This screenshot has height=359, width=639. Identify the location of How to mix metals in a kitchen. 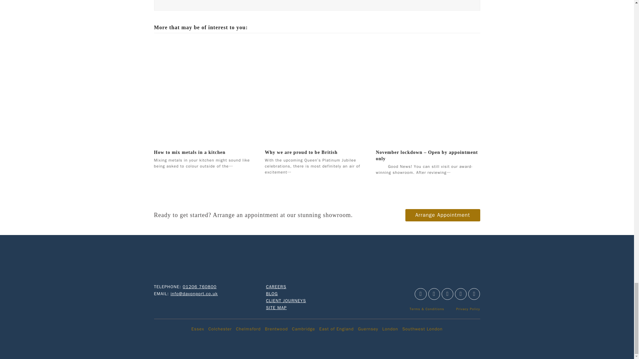
(206, 91).